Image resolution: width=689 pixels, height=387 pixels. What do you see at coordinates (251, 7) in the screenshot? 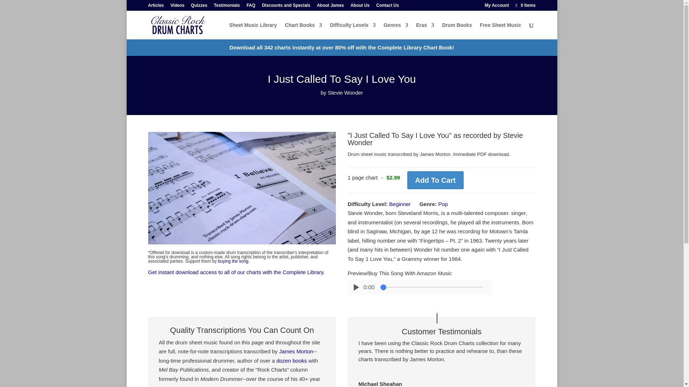
I see `FAQ` at bounding box center [251, 7].